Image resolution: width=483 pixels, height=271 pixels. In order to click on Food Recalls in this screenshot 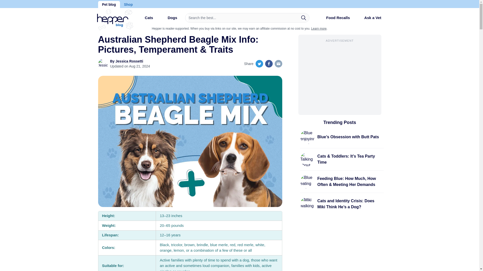, I will do `click(334, 20)`.